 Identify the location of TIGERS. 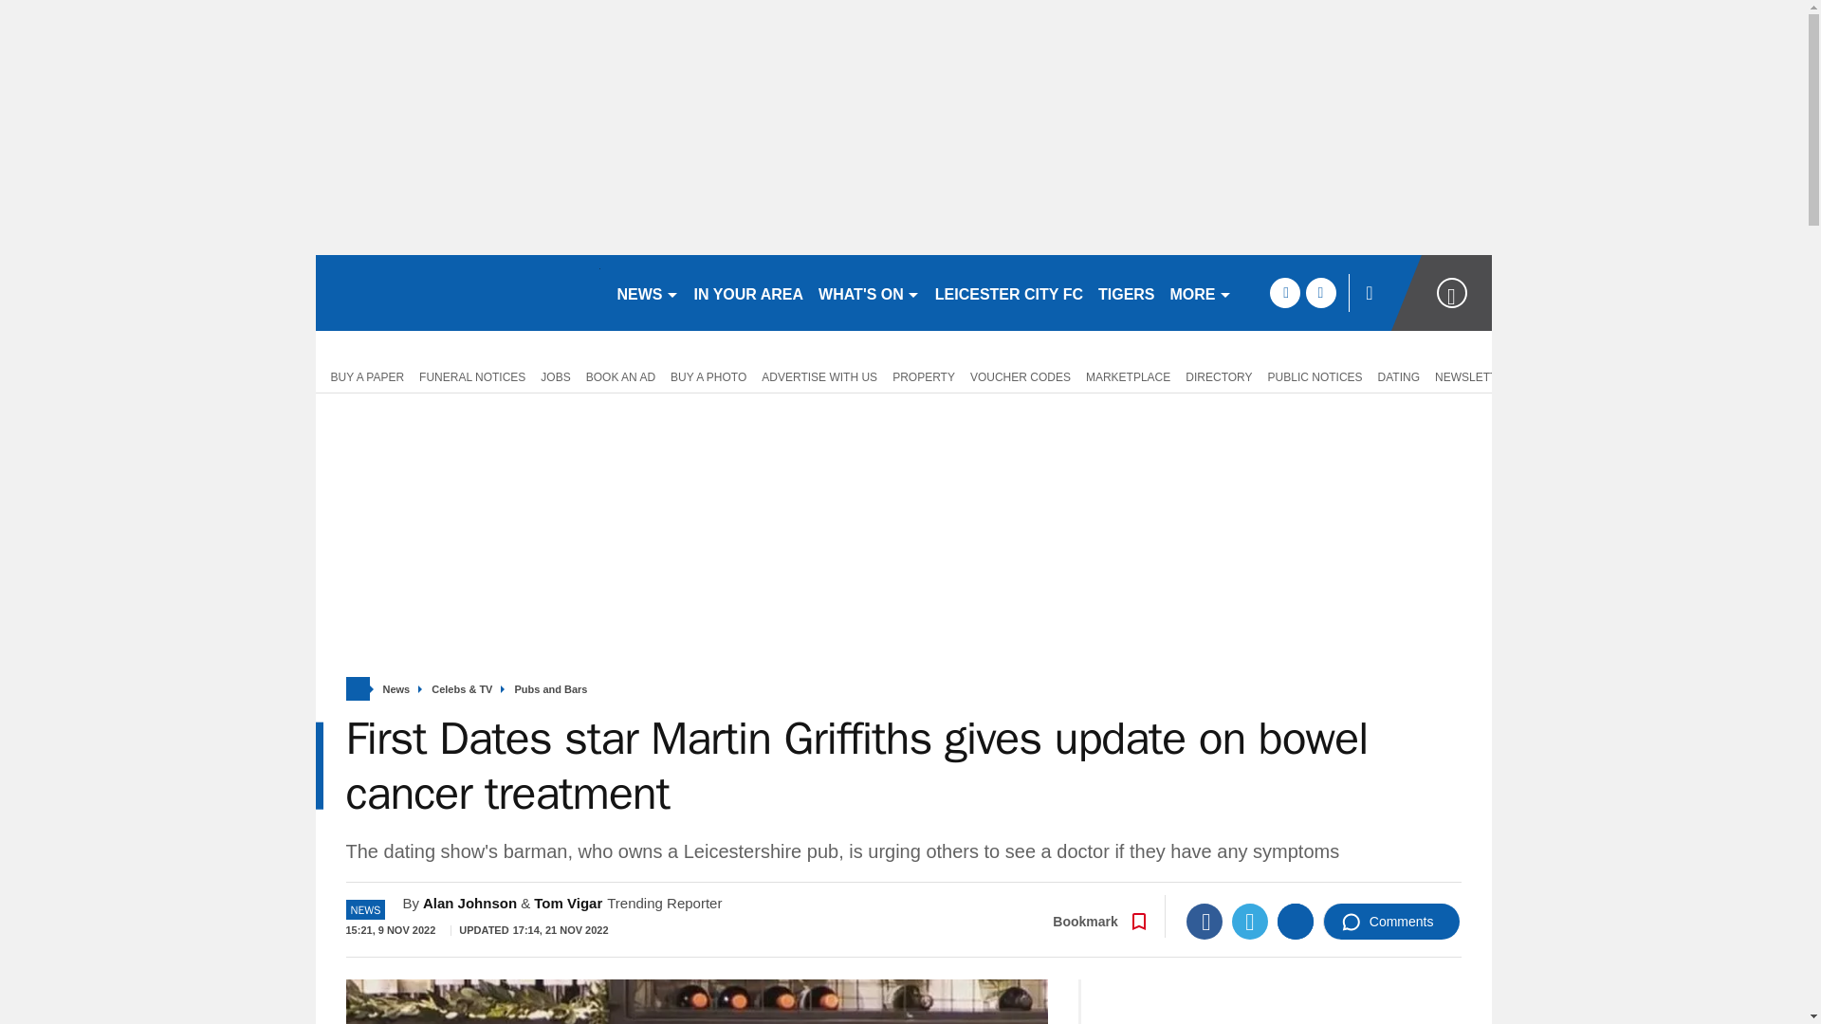
(1127, 292).